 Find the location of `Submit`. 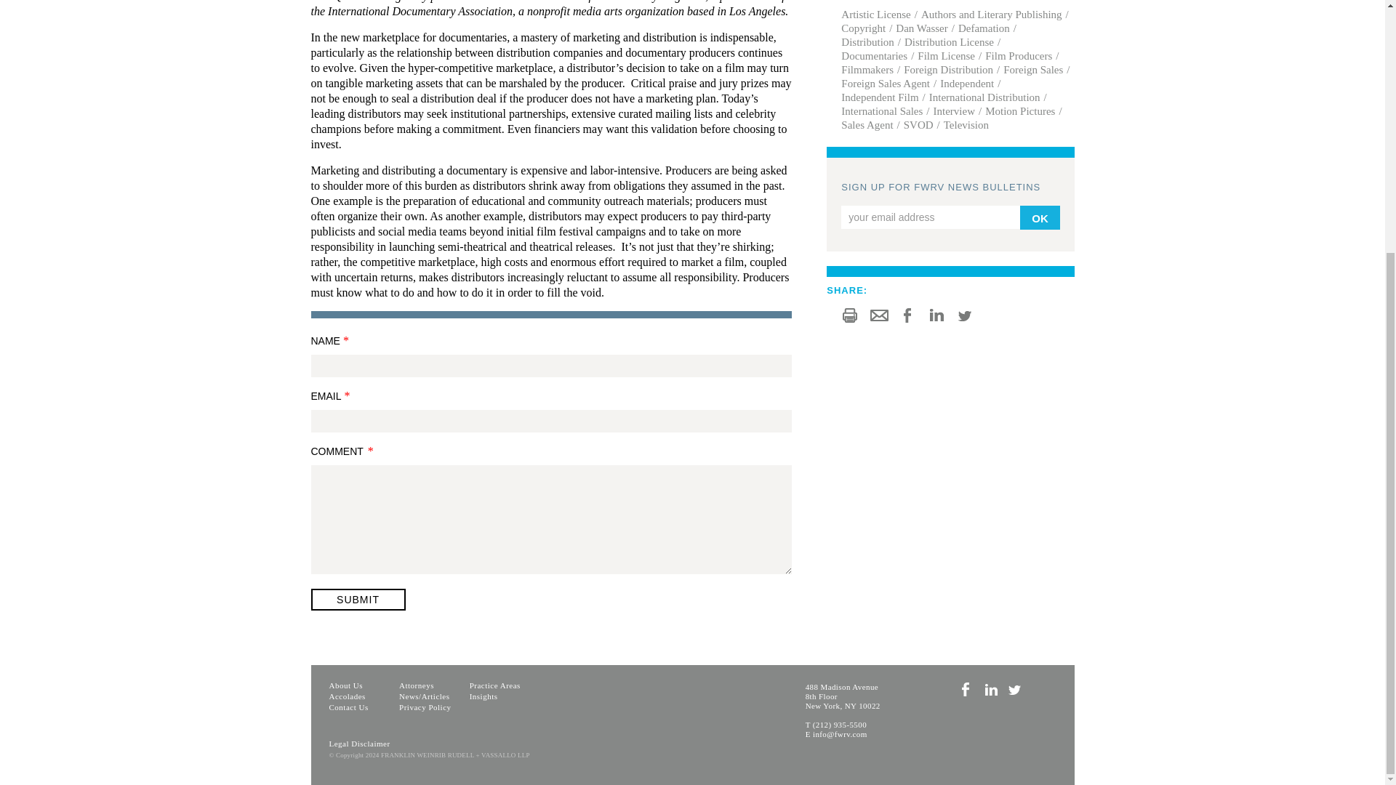

Submit is located at coordinates (358, 600).